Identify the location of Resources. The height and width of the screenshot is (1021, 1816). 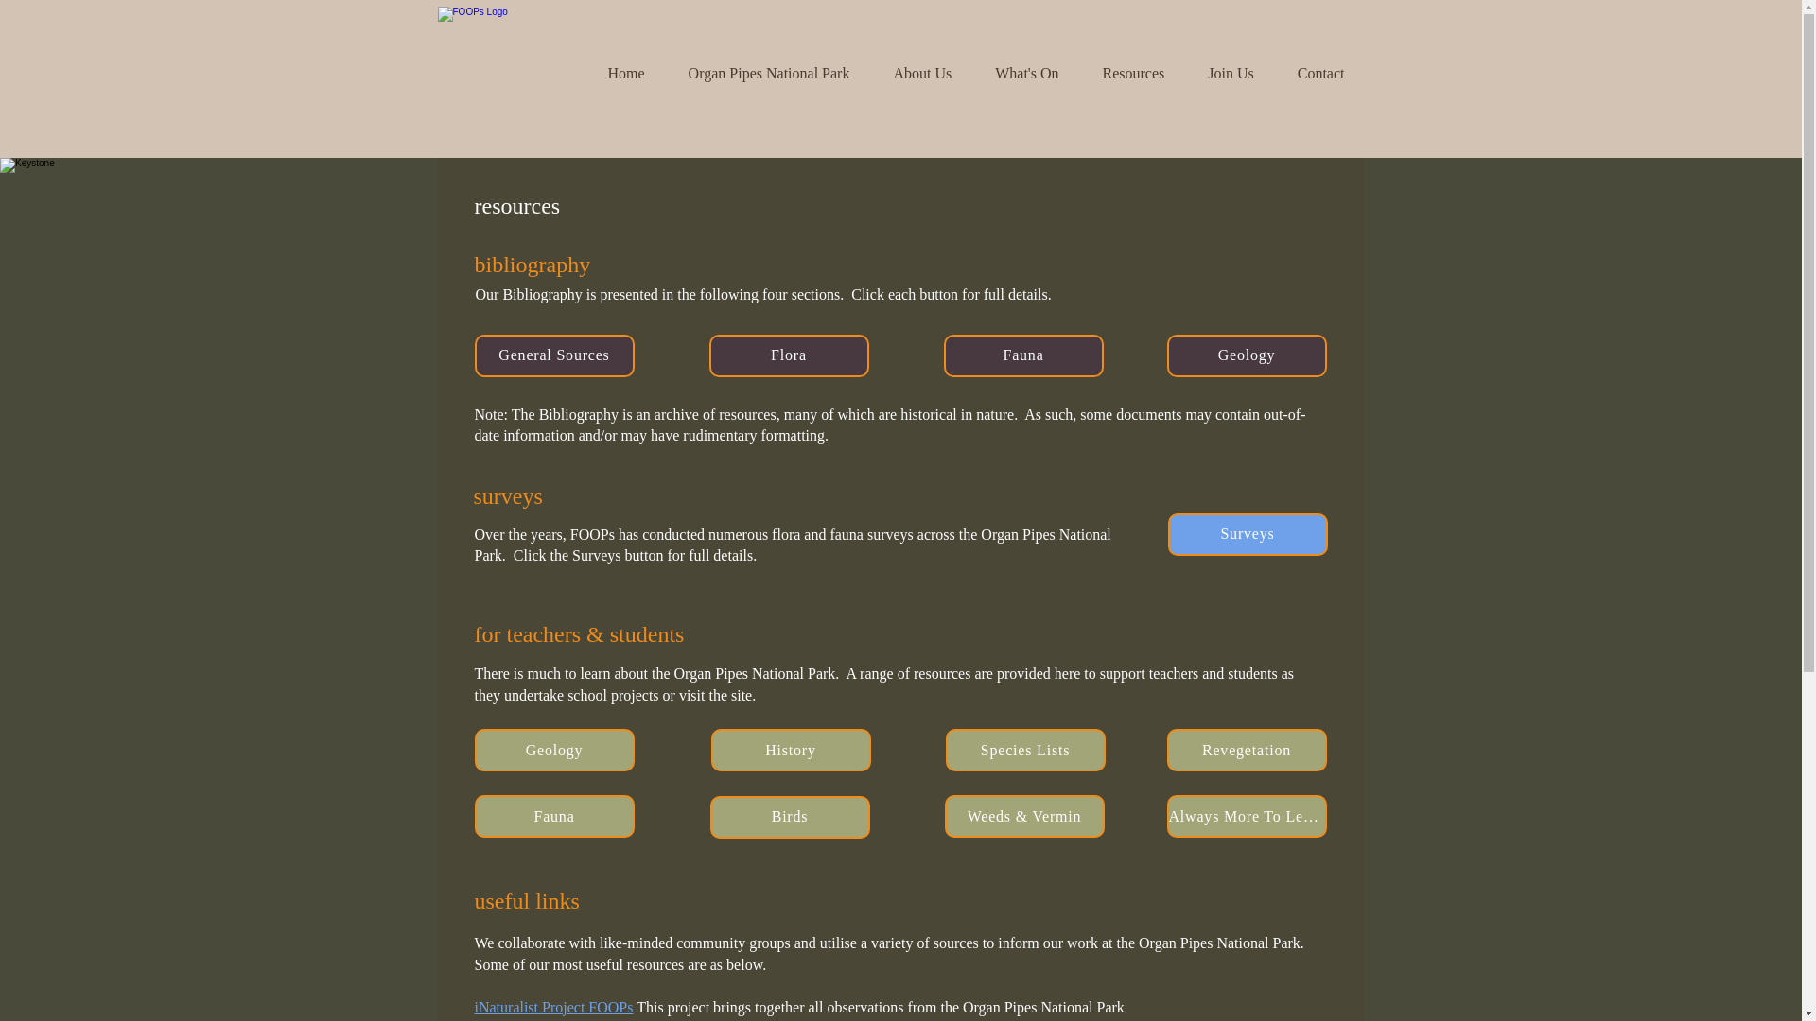
(1133, 73).